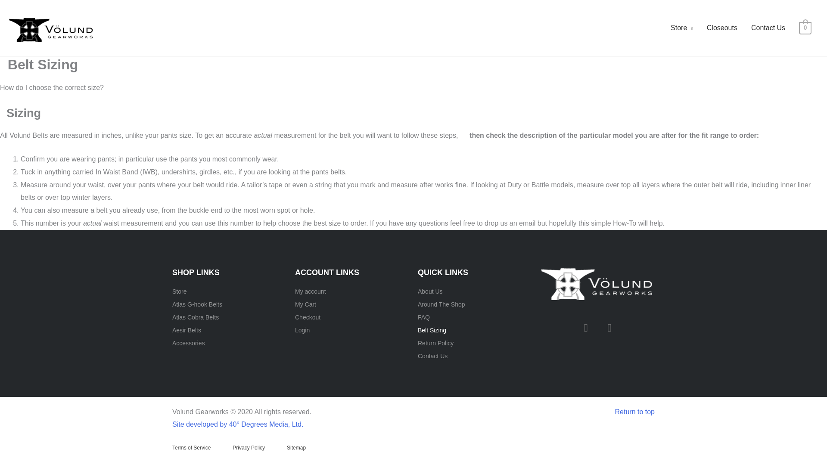 The height and width of the screenshot is (465, 827). I want to click on Accessories, so click(229, 343).